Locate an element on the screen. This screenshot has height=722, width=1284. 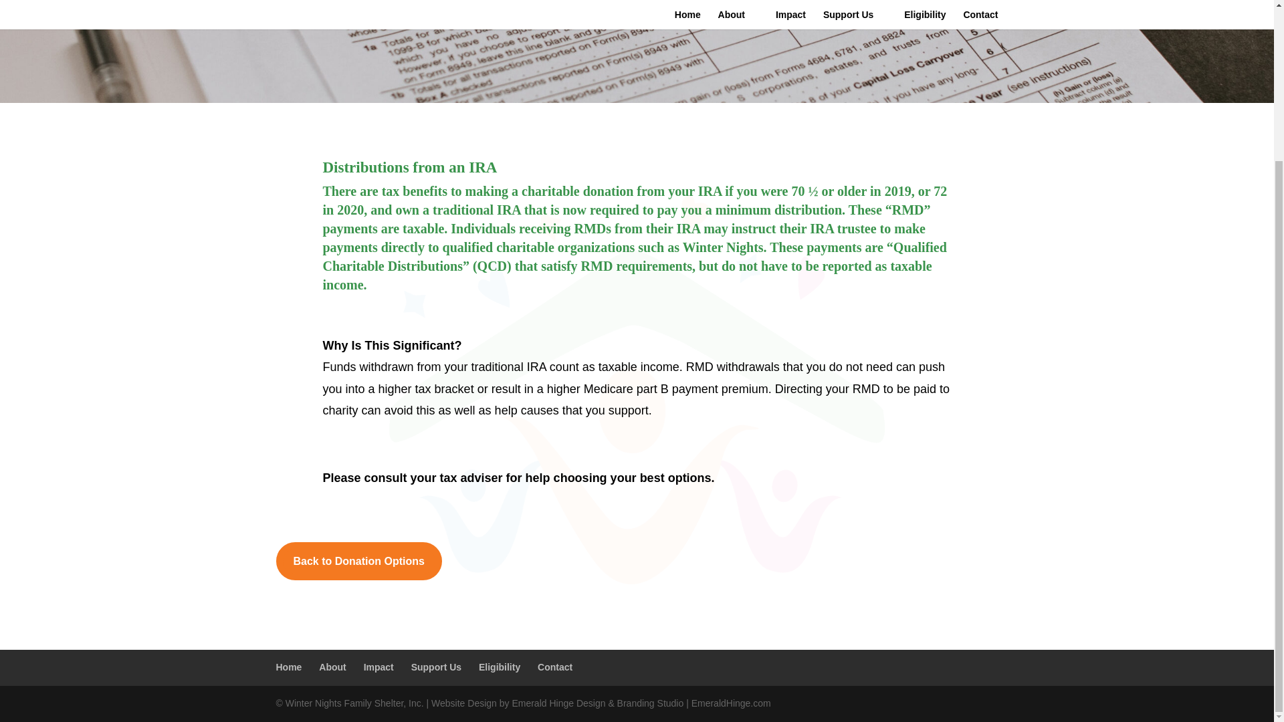
Back to Donation Options is located at coordinates (358, 562).